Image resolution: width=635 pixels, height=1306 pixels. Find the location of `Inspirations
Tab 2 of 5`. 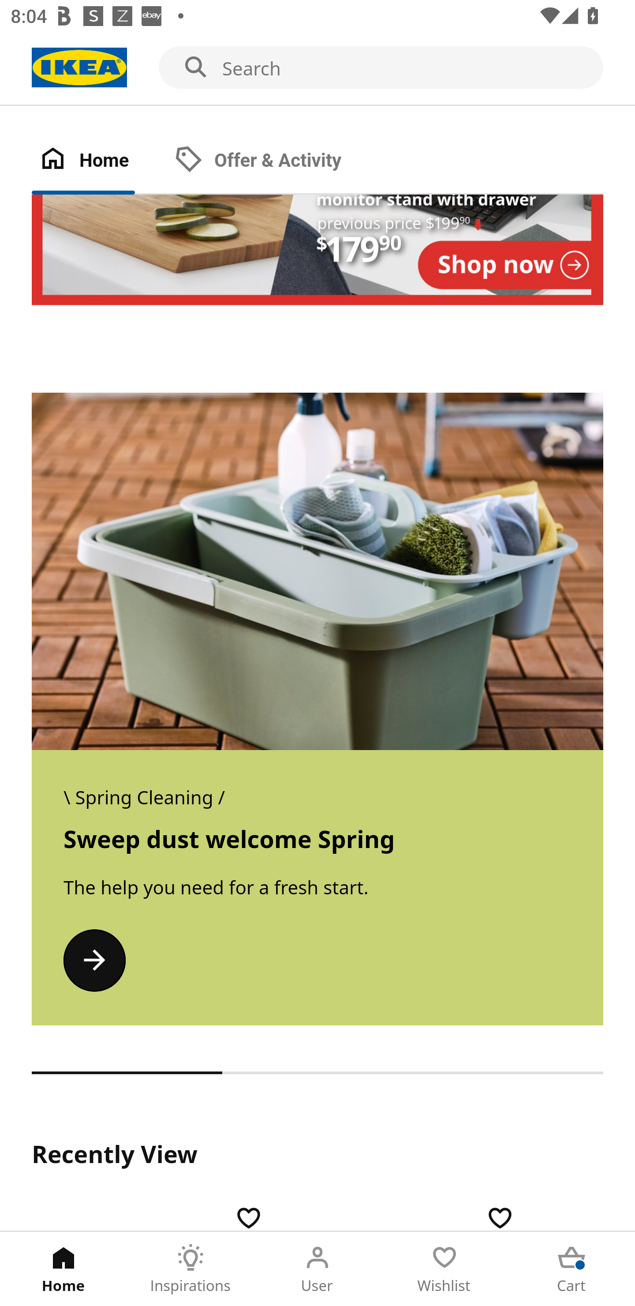

Inspirations
Tab 2 of 5 is located at coordinates (190, 1269).